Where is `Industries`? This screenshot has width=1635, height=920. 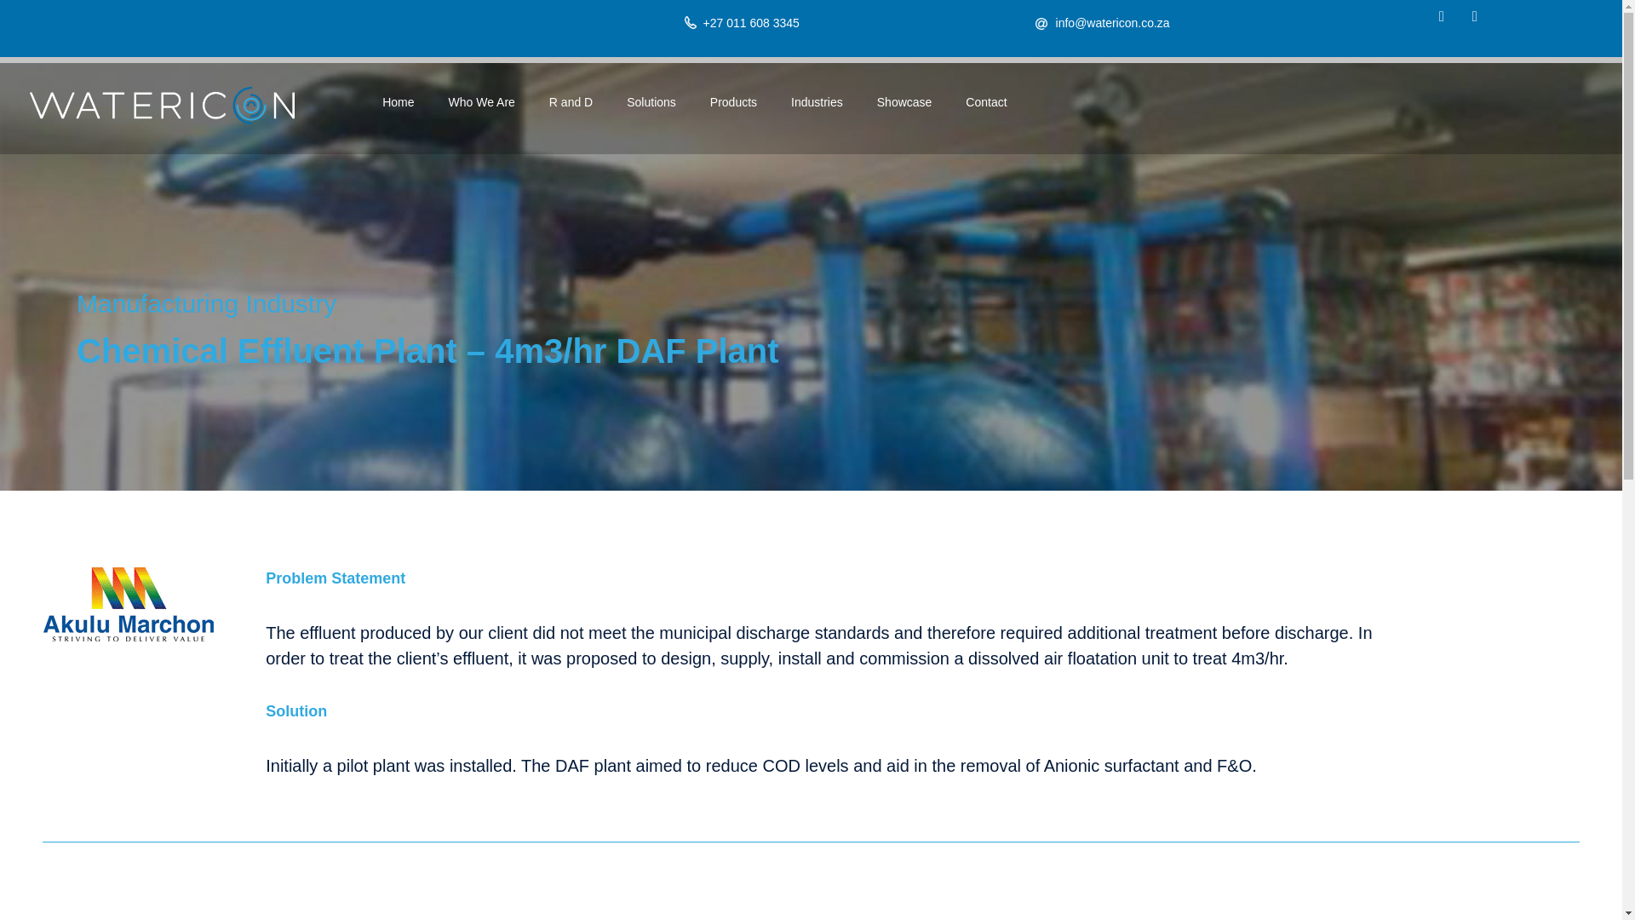
Industries is located at coordinates (816, 102).